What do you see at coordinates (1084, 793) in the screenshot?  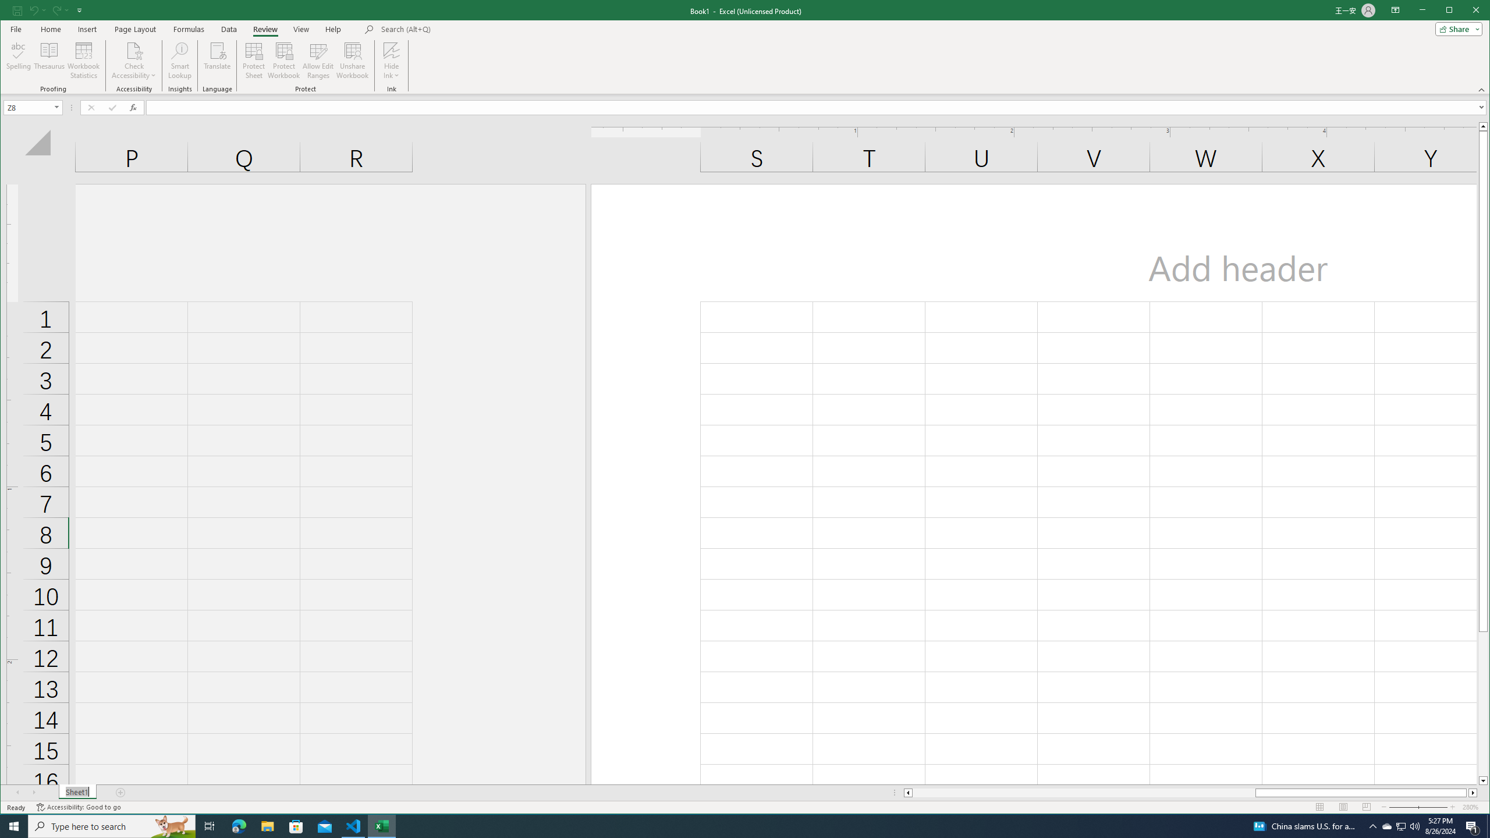 I see `Page left` at bounding box center [1084, 793].